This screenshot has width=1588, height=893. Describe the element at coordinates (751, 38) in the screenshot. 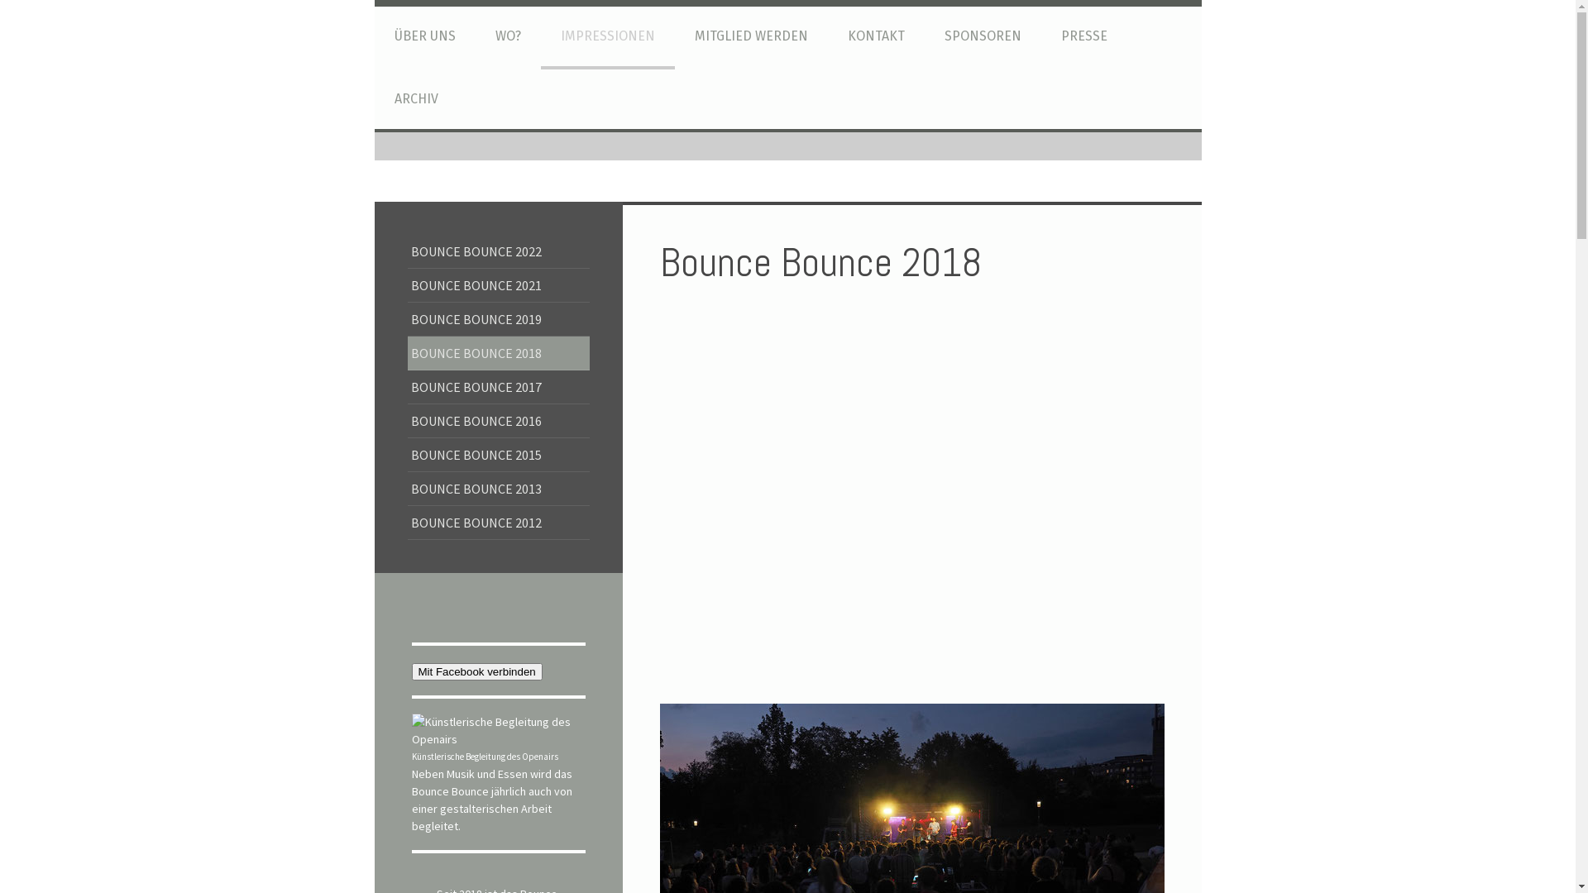

I see `MITGLIED WERDEN` at that location.